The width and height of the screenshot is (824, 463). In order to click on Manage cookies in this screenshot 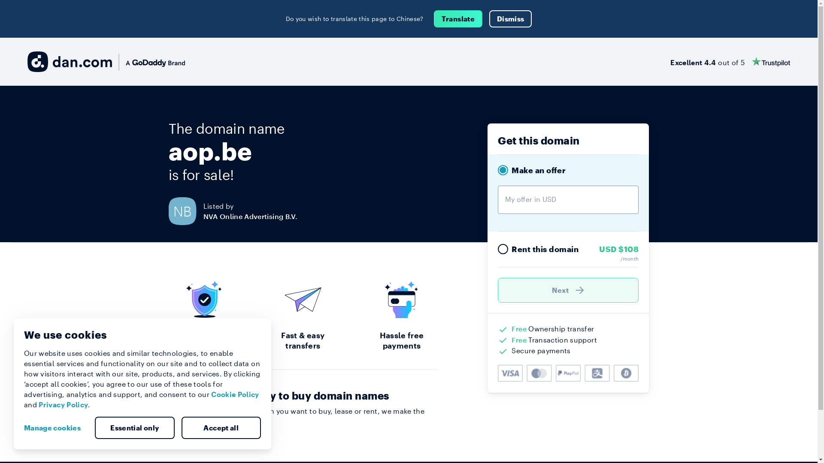, I will do `click(56, 428)`.